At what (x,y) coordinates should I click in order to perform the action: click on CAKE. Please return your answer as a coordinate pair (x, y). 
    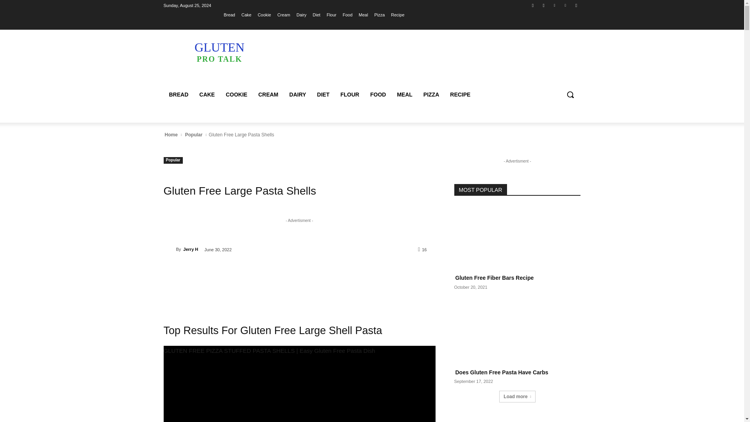
    Looking at the image, I should click on (207, 95).